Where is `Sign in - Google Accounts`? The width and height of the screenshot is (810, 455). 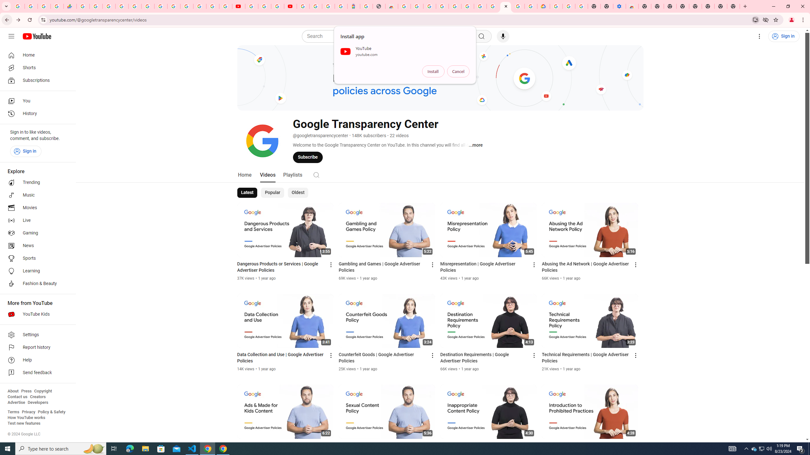 Sign in - Google Accounts is located at coordinates (303, 6).